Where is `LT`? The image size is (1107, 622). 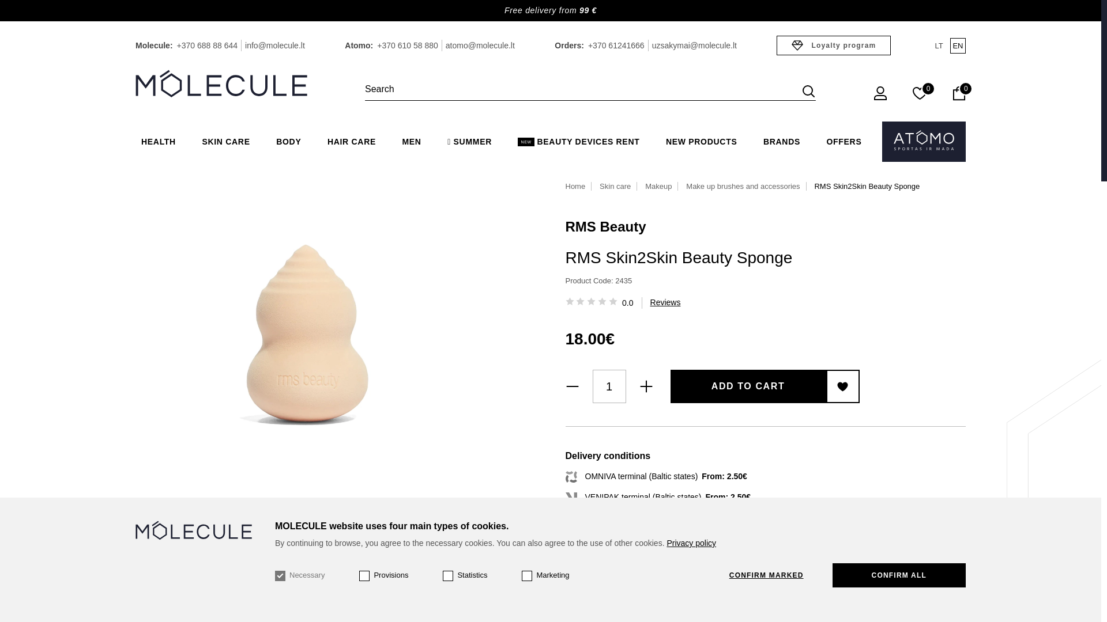
LT is located at coordinates (939, 45).